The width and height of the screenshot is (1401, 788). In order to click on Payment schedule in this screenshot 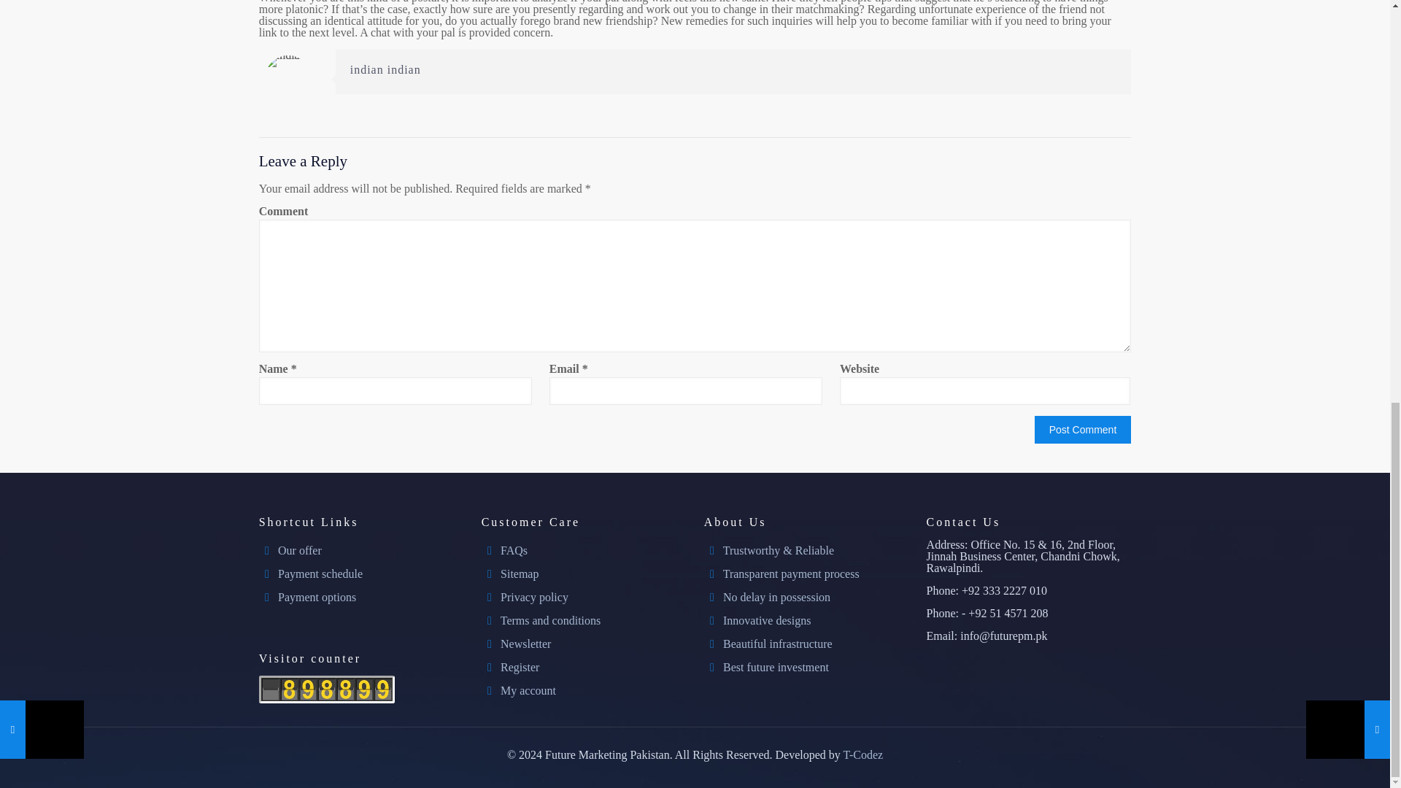, I will do `click(320, 573)`.